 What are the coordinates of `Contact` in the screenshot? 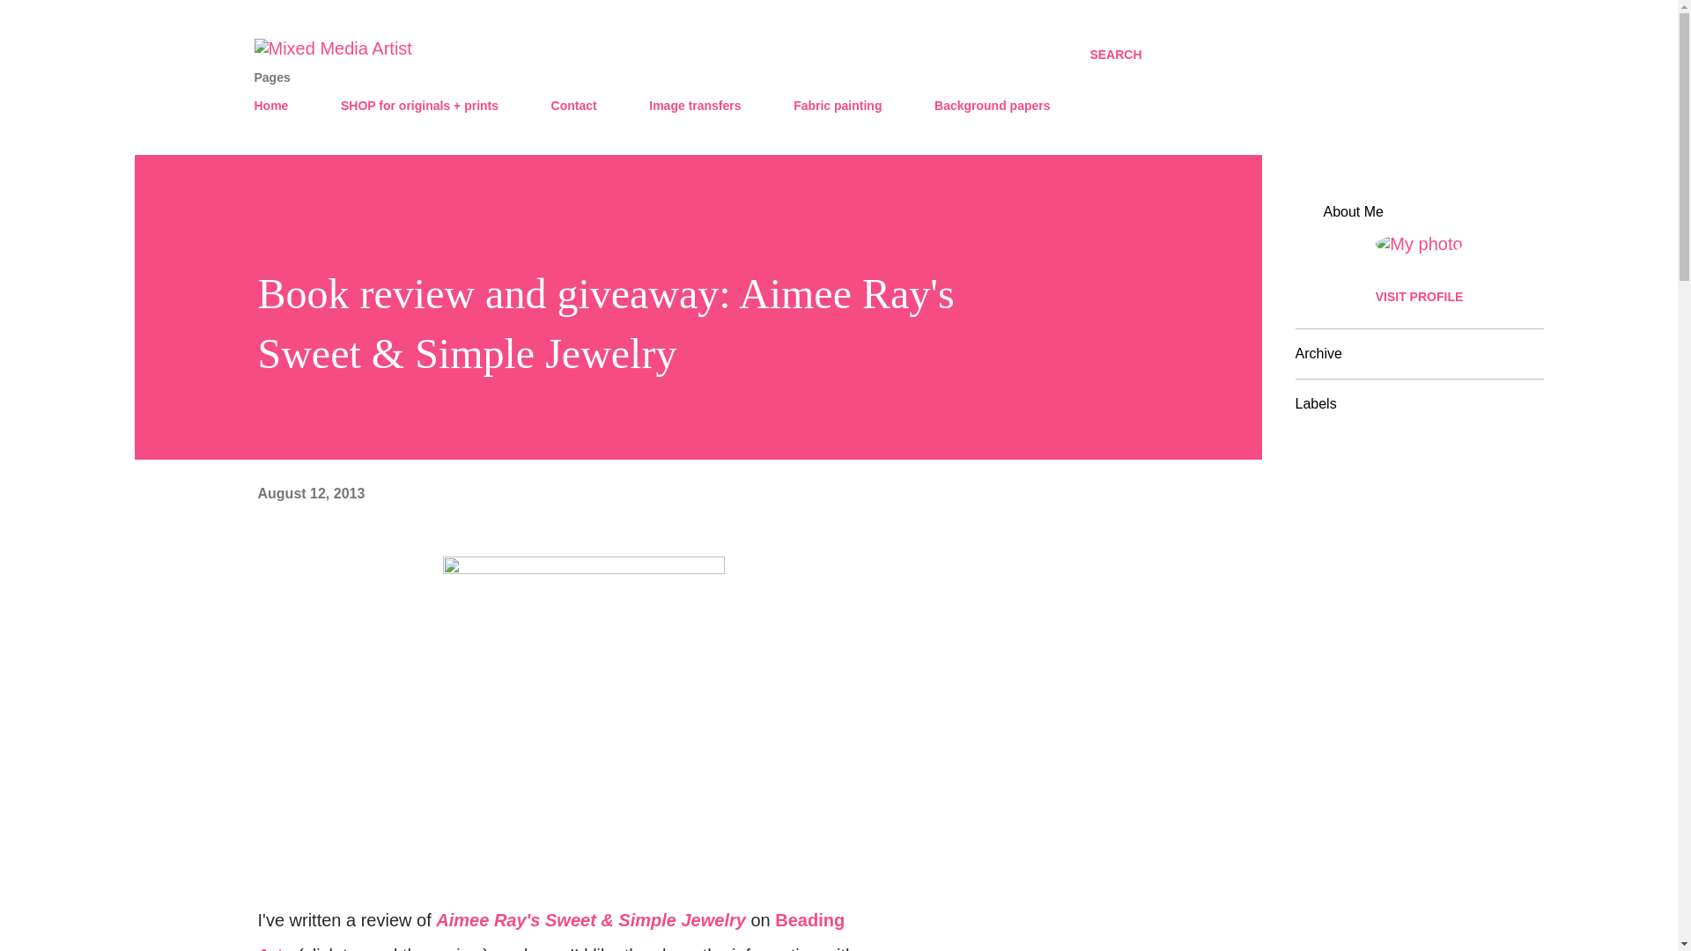 It's located at (574, 106).